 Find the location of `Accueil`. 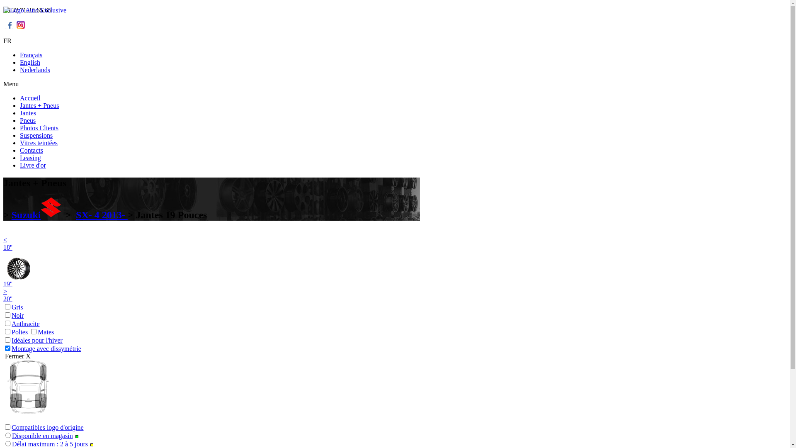

Accueil is located at coordinates (30, 98).